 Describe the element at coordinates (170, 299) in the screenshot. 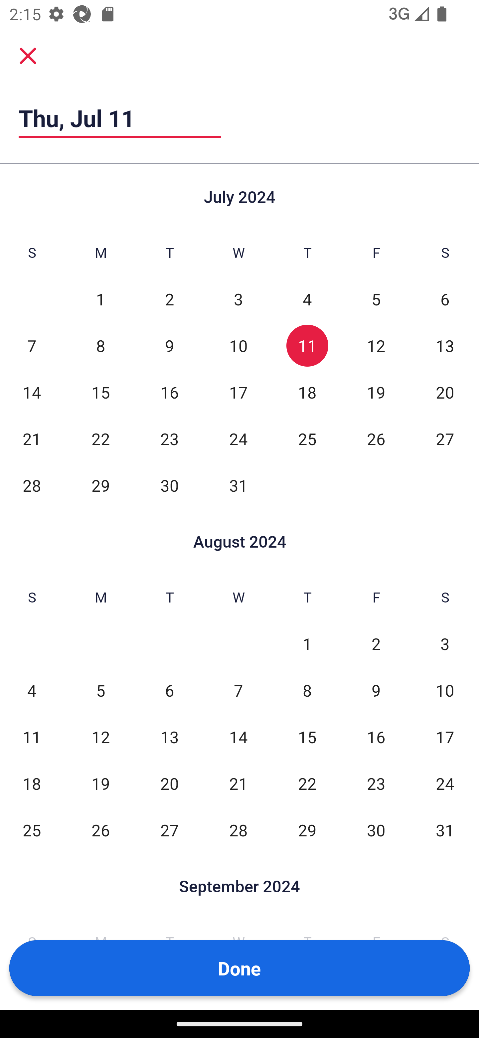

I see `2 Tue, Jul 2, Not Selected` at that location.